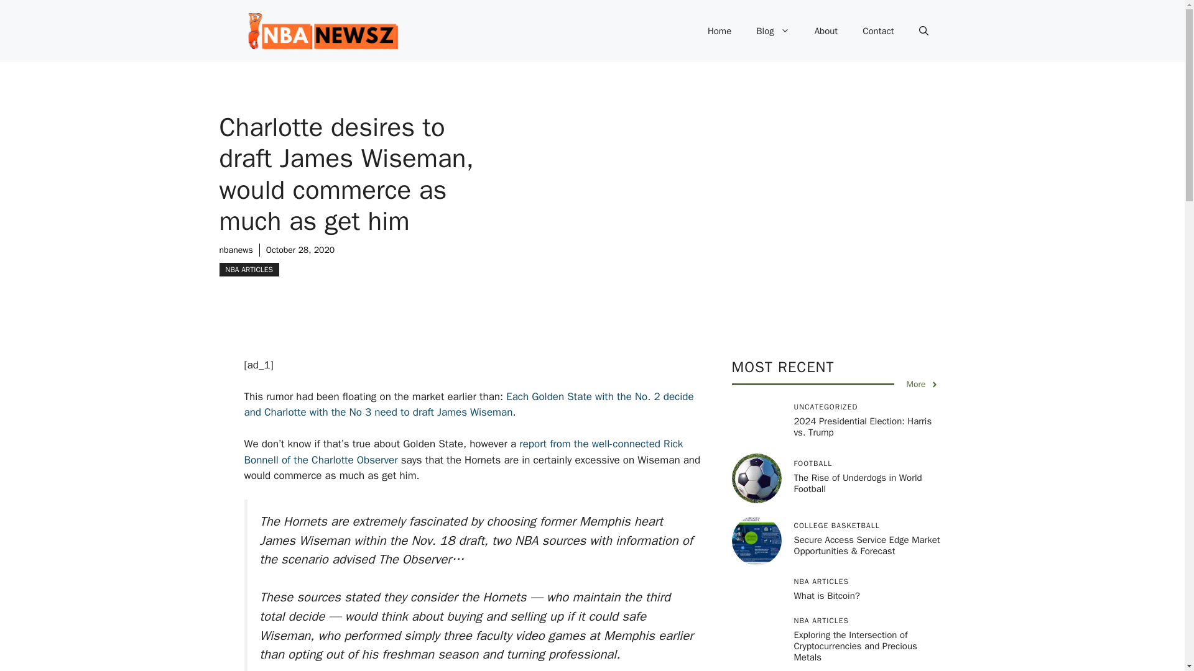 Image resolution: width=1194 pixels, height=671 pixels. Describe the element at coordinates (249, 270) in the screenshot. I see `NBA ARTICLES` at that location.